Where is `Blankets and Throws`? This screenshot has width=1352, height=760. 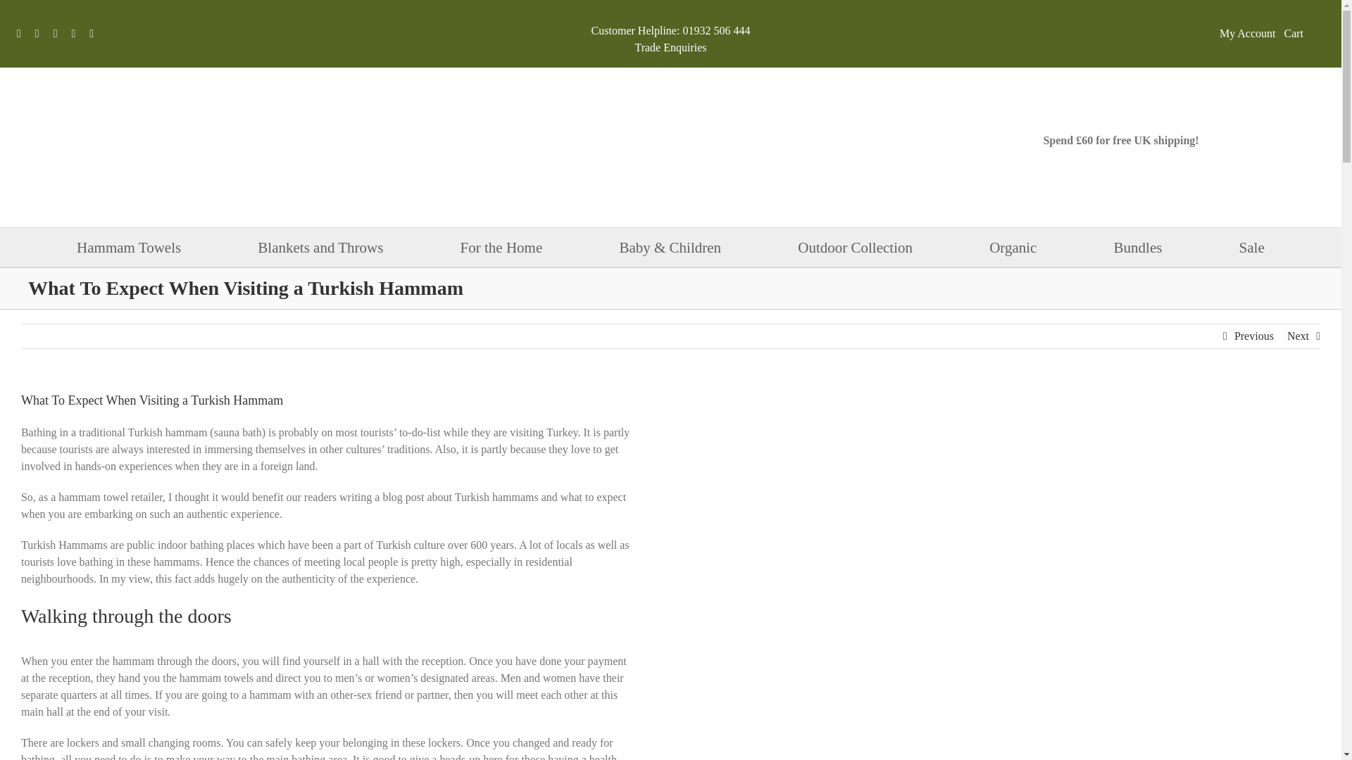 Blankets and Throws is located at coordinates (320, 248).